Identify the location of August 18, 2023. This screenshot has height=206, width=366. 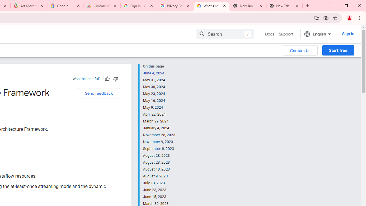
(159, 169).